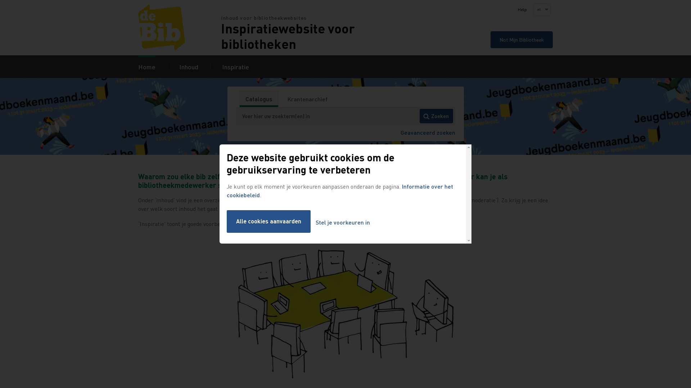  What do you see at coordinates (407, 154) in the screenshot?
I see `Openingsuren opzoeken` at bounding box center [407, 154].